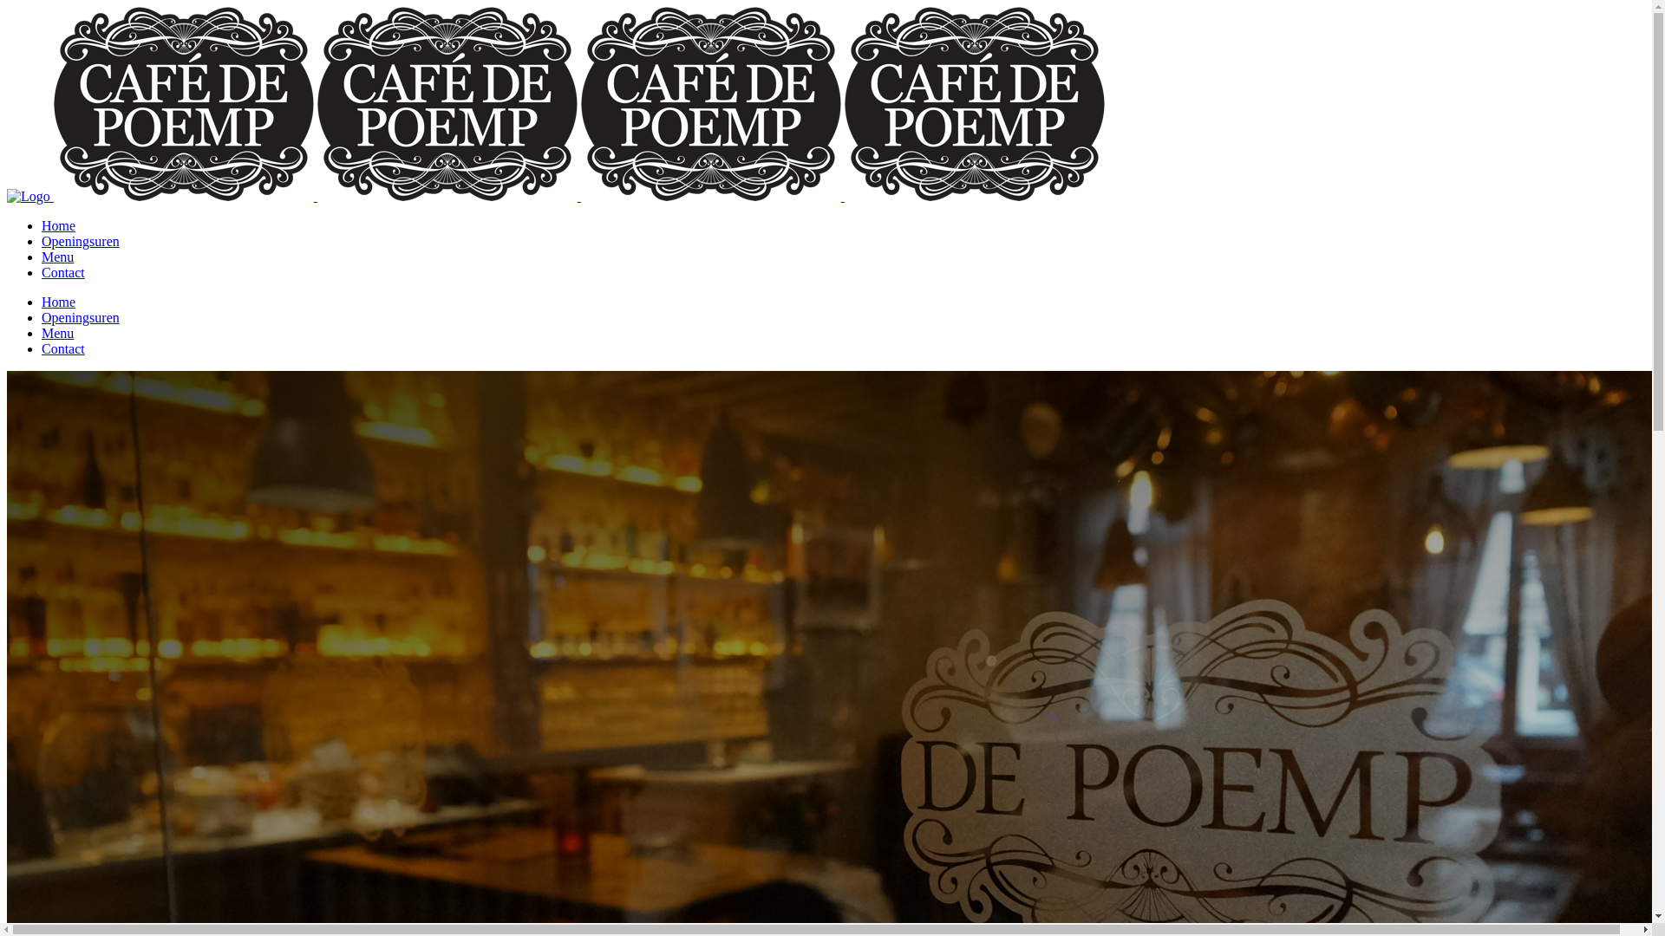 The height and width of the screenshot is (936, 1665). I want to click on Openingsuren, so click(81, 317).